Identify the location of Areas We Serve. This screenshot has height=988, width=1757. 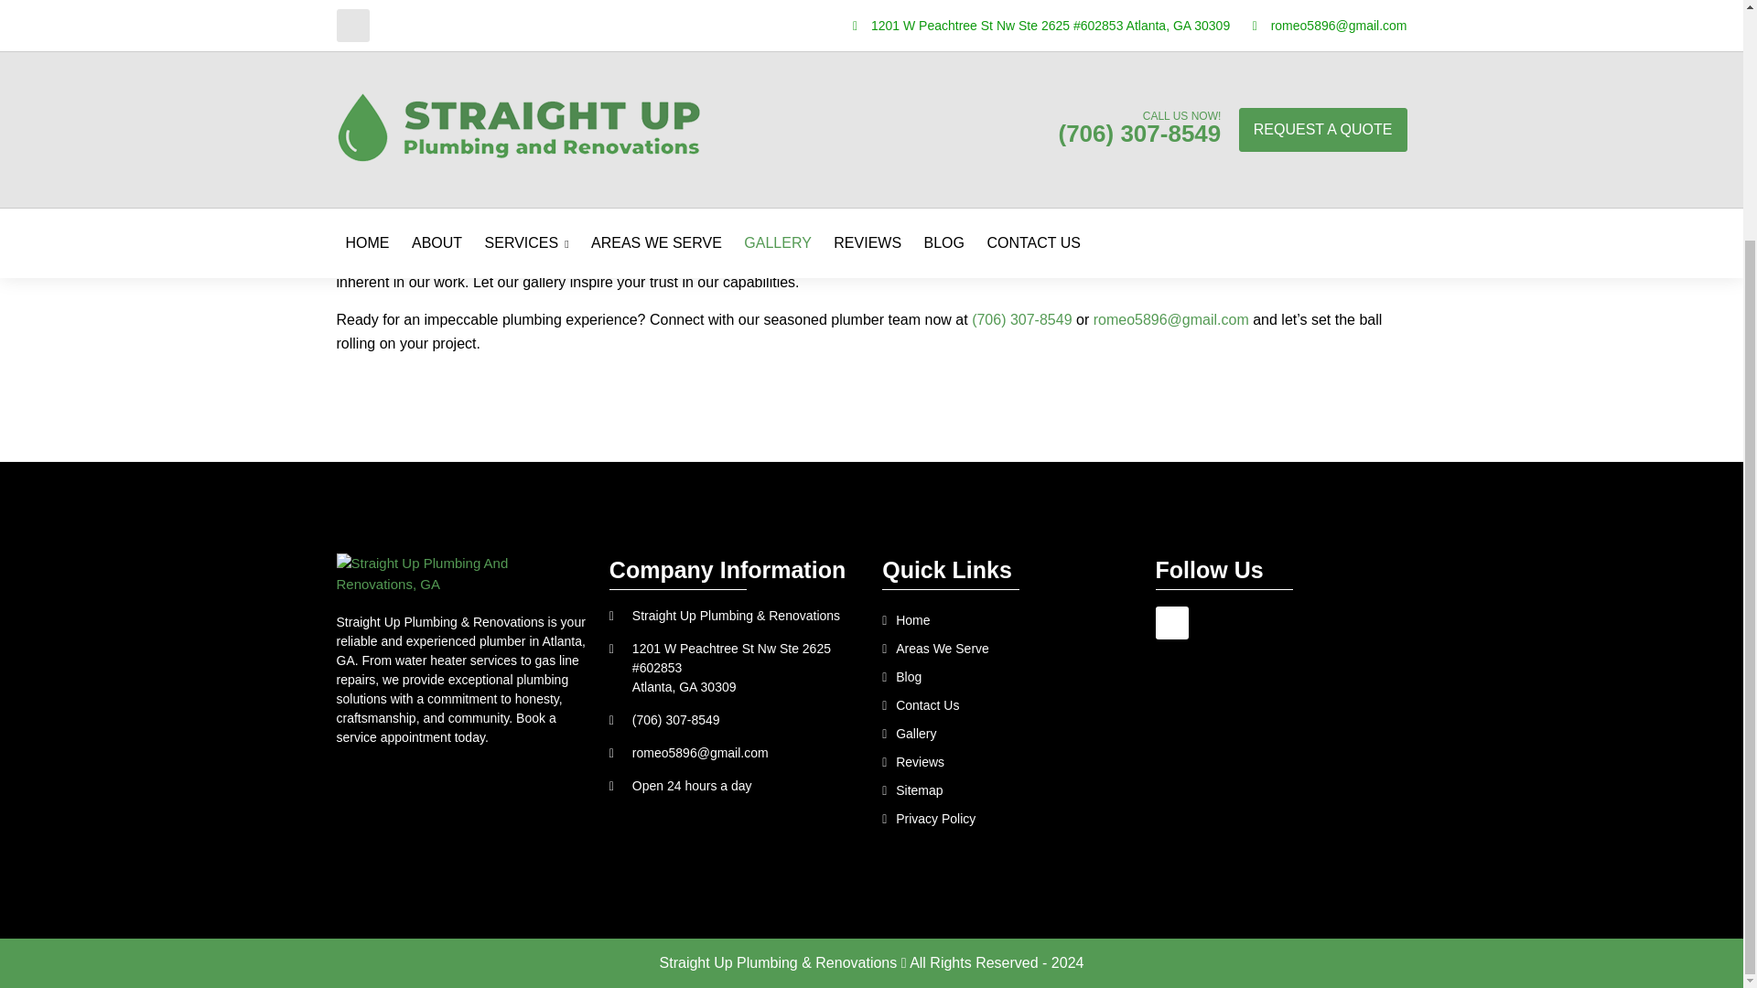
(1007, 649).